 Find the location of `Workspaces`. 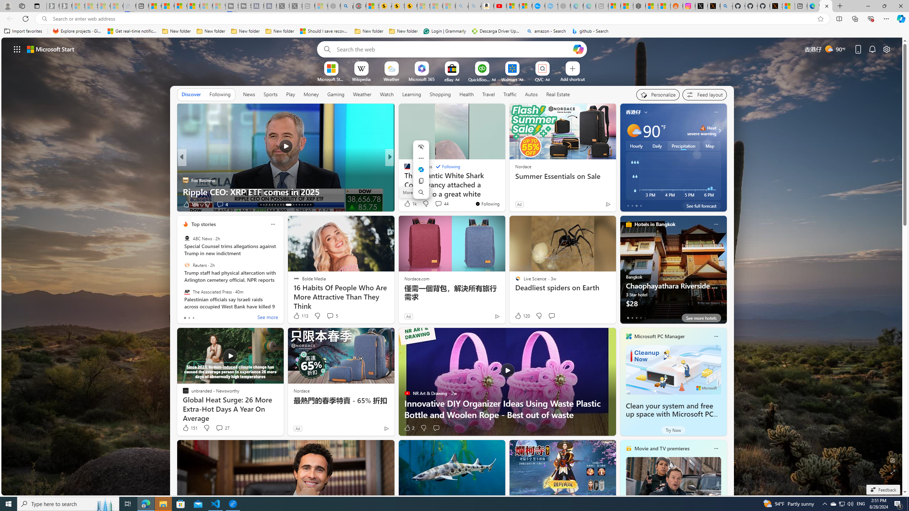

Workspaces is located at coordinates (22, 6).